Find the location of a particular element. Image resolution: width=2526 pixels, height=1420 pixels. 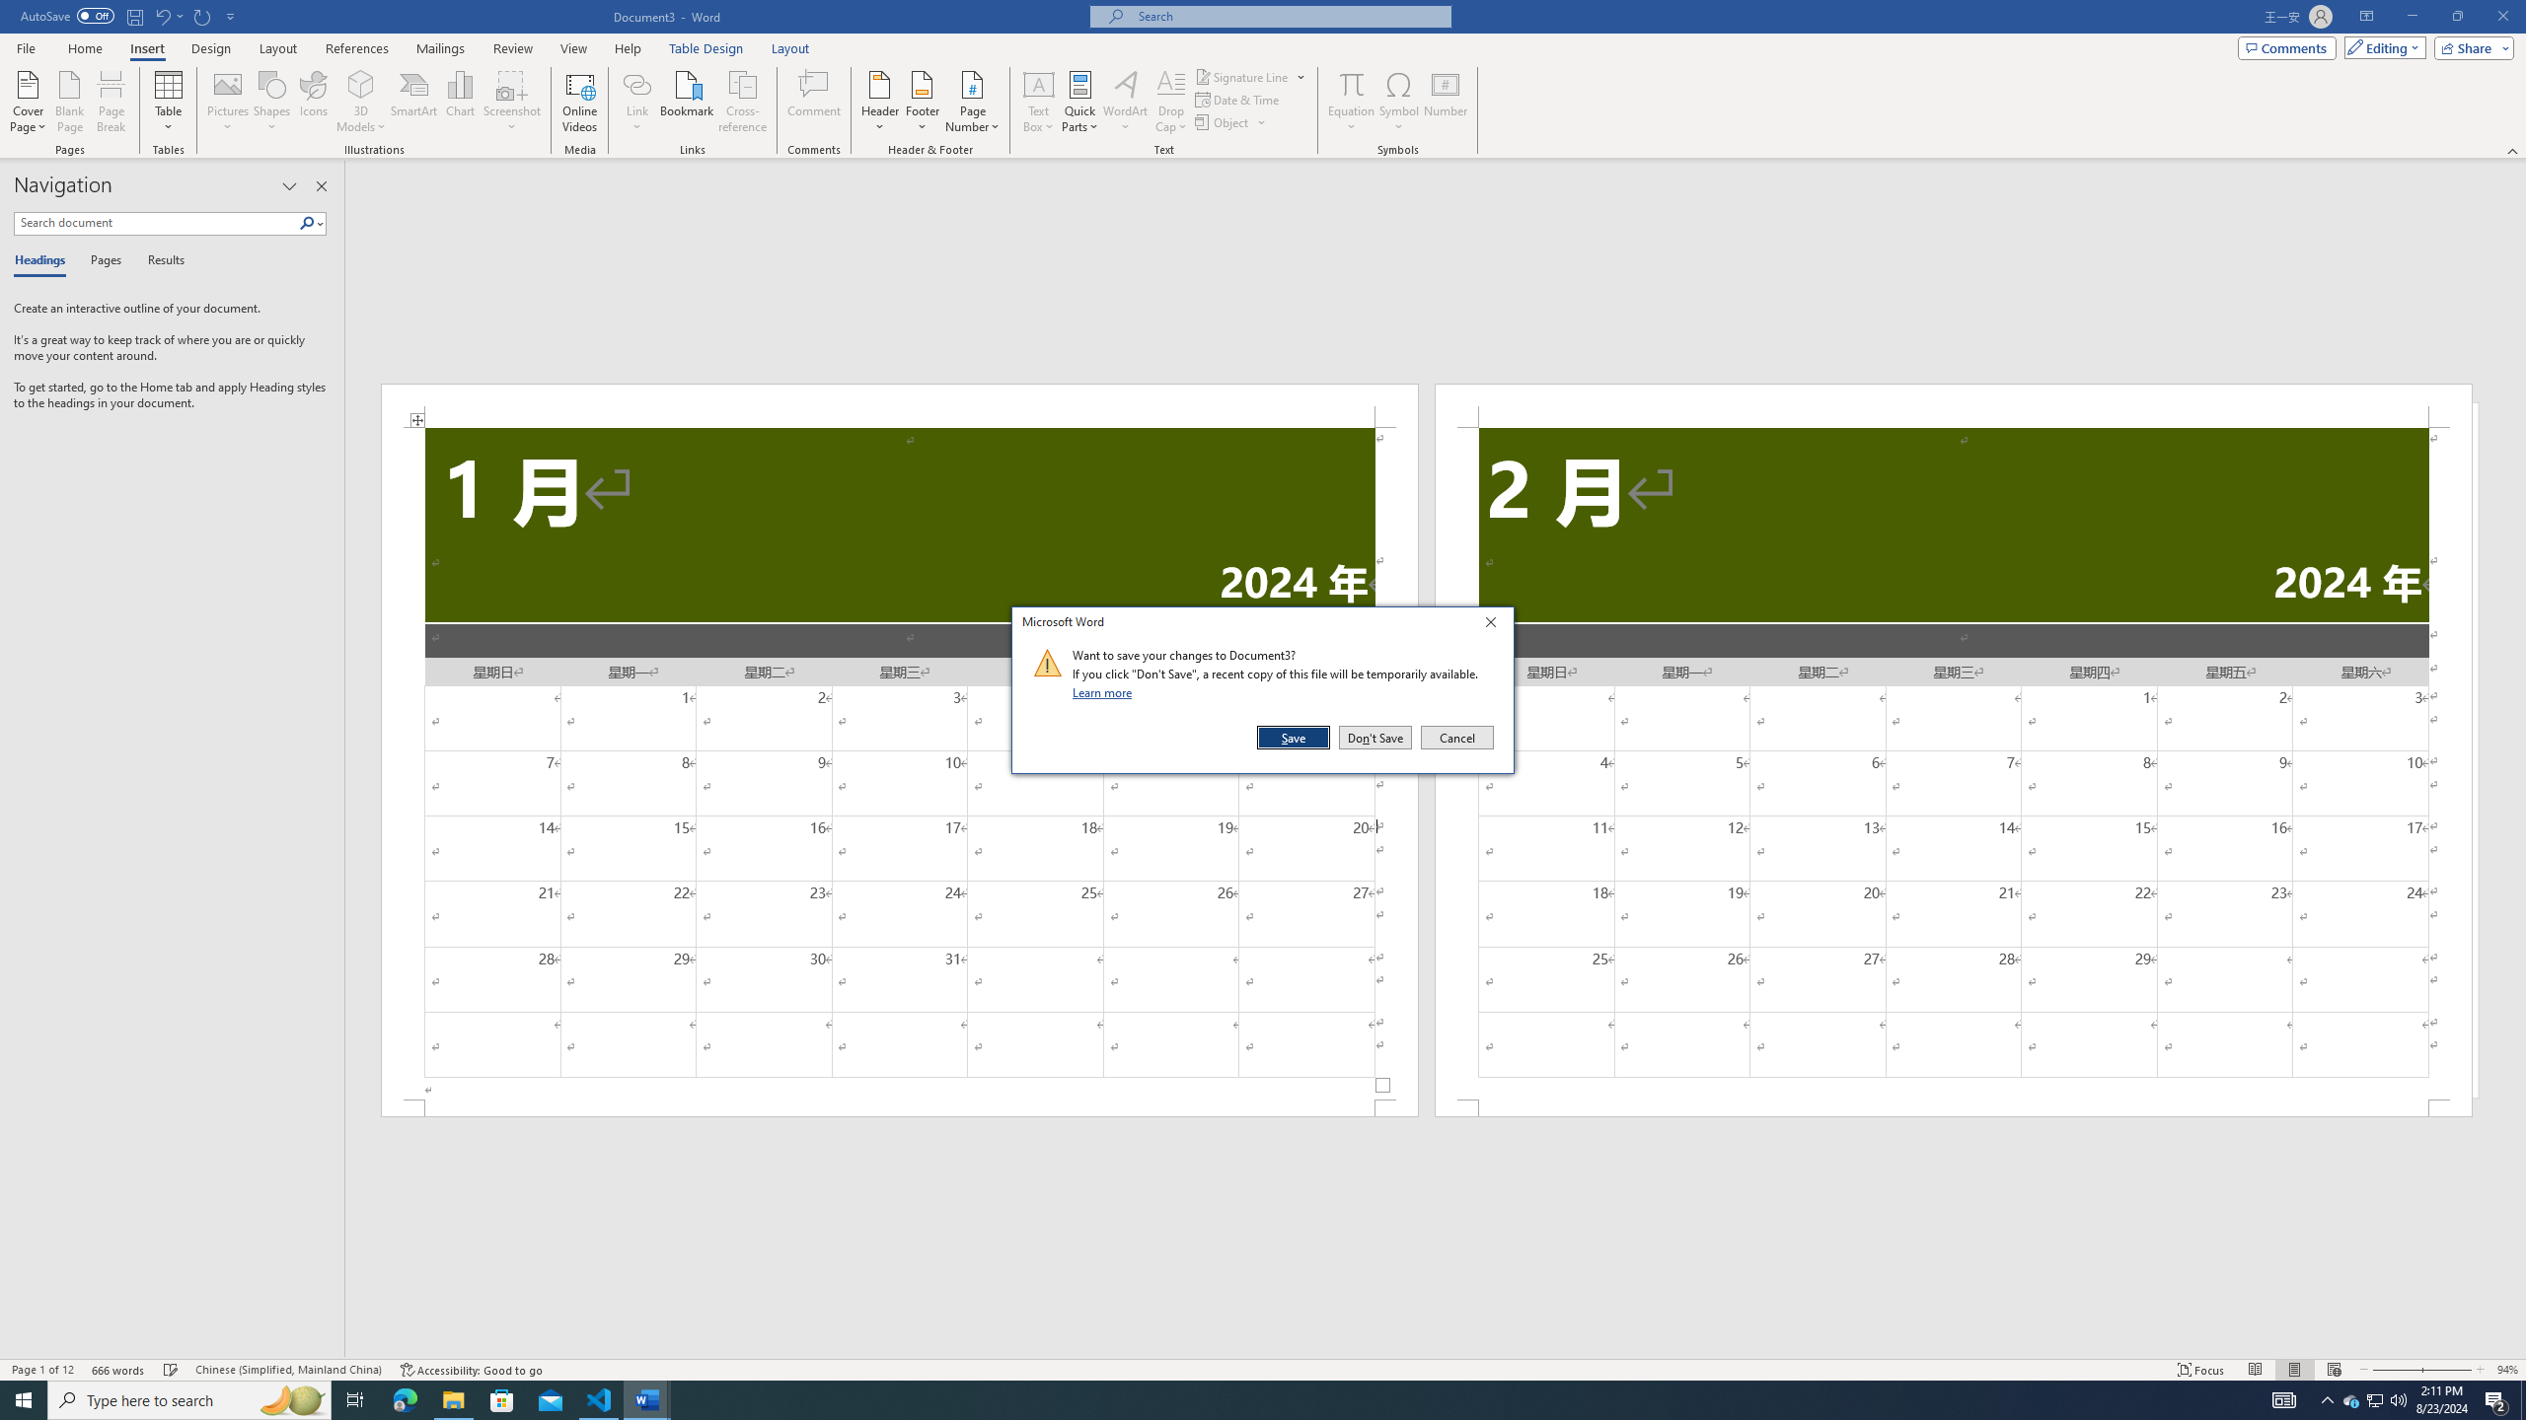

Pages is located at coordinates (103, 261).